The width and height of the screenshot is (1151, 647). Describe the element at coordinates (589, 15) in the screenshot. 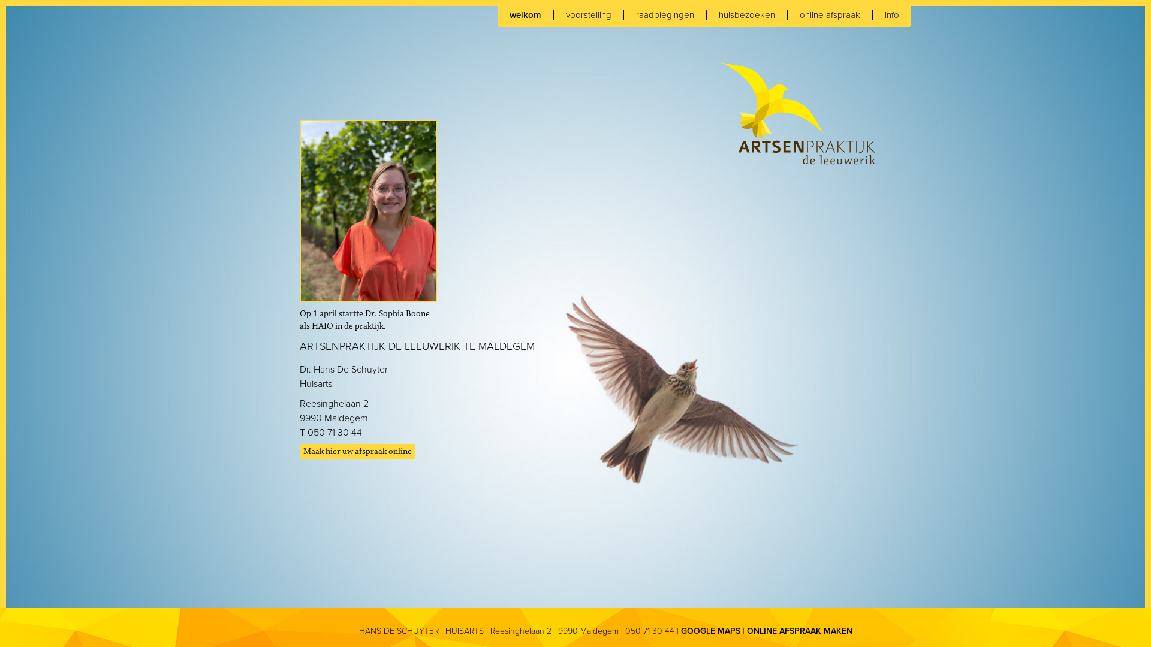

I see `voorstelling` at that location.